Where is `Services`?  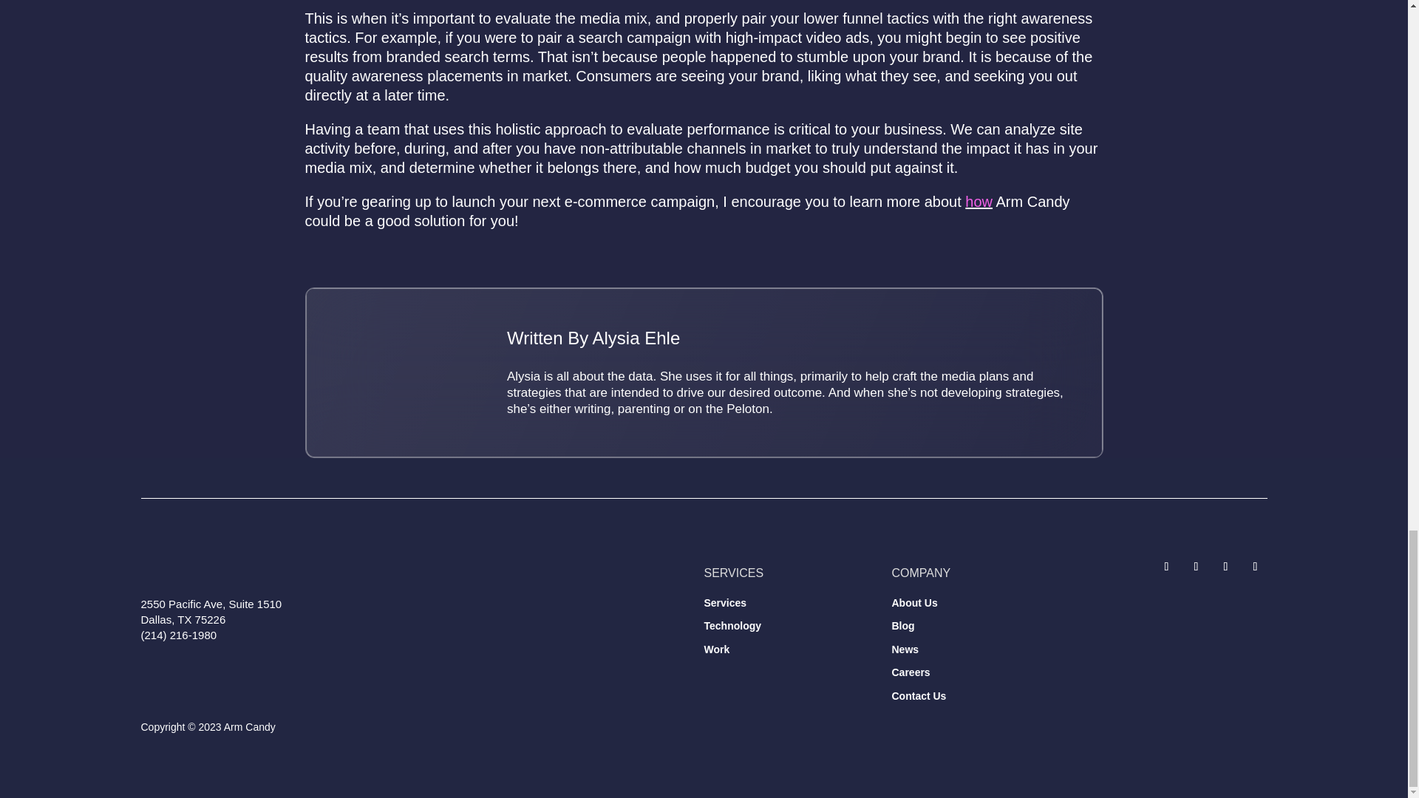
Services is located at coordinates (724, 603).